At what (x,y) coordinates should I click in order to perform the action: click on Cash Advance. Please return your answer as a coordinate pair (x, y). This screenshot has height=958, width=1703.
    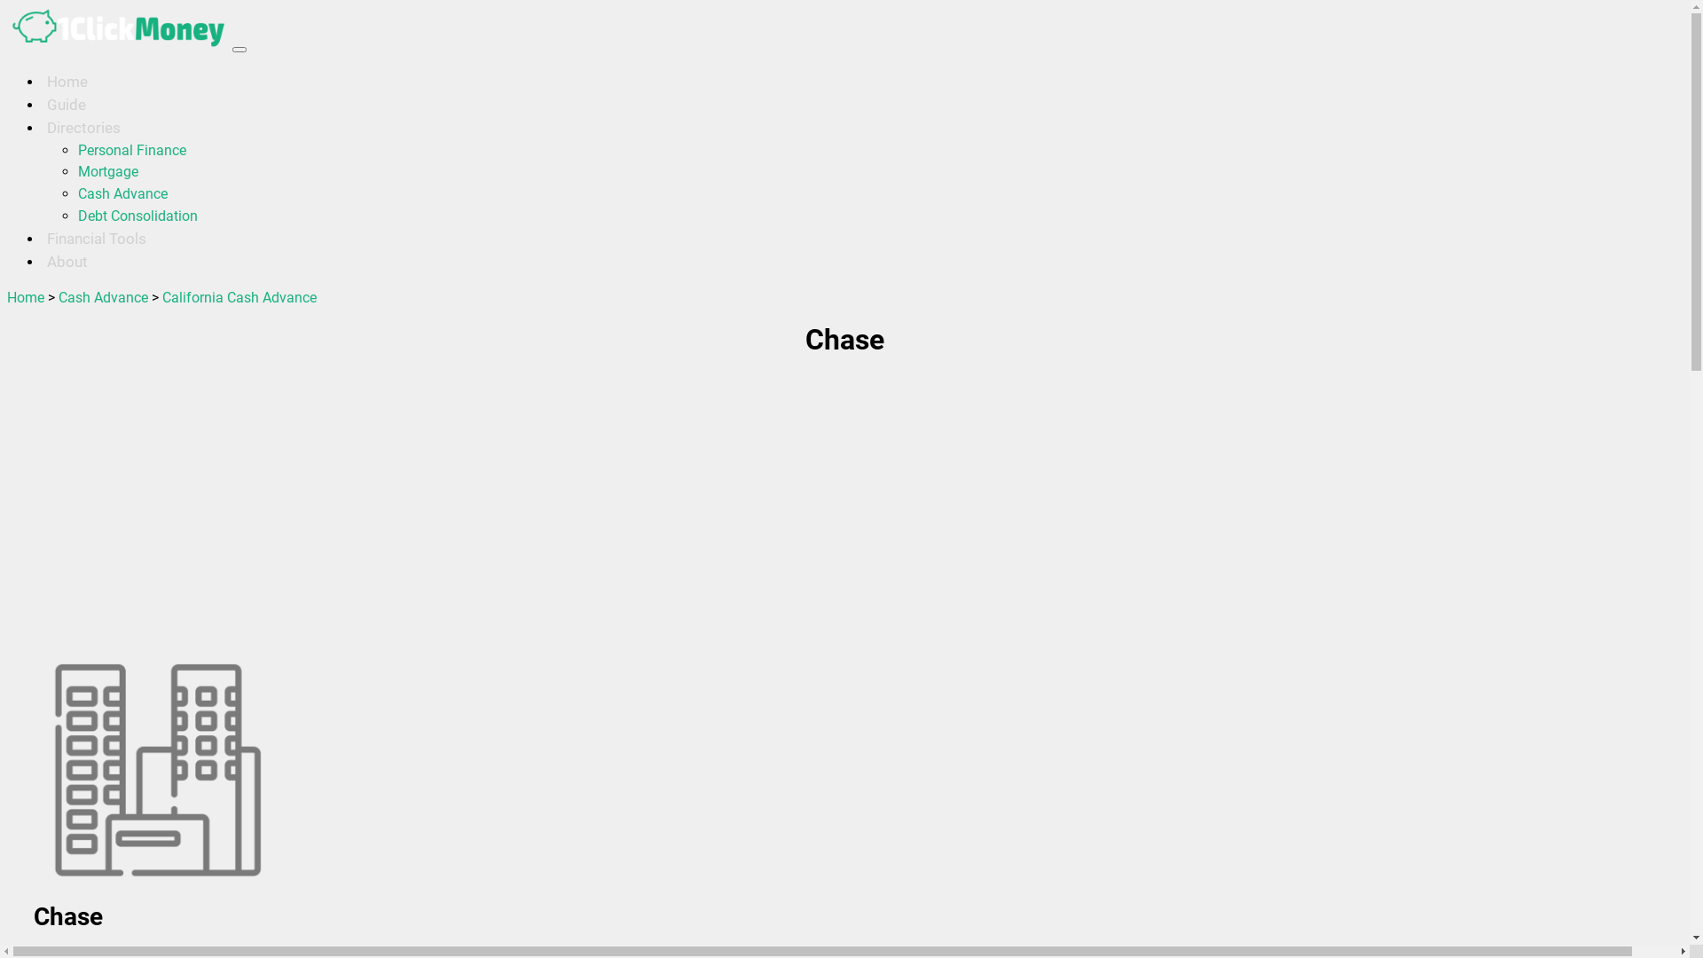
    Looking at the image, I should click on (103, 298).